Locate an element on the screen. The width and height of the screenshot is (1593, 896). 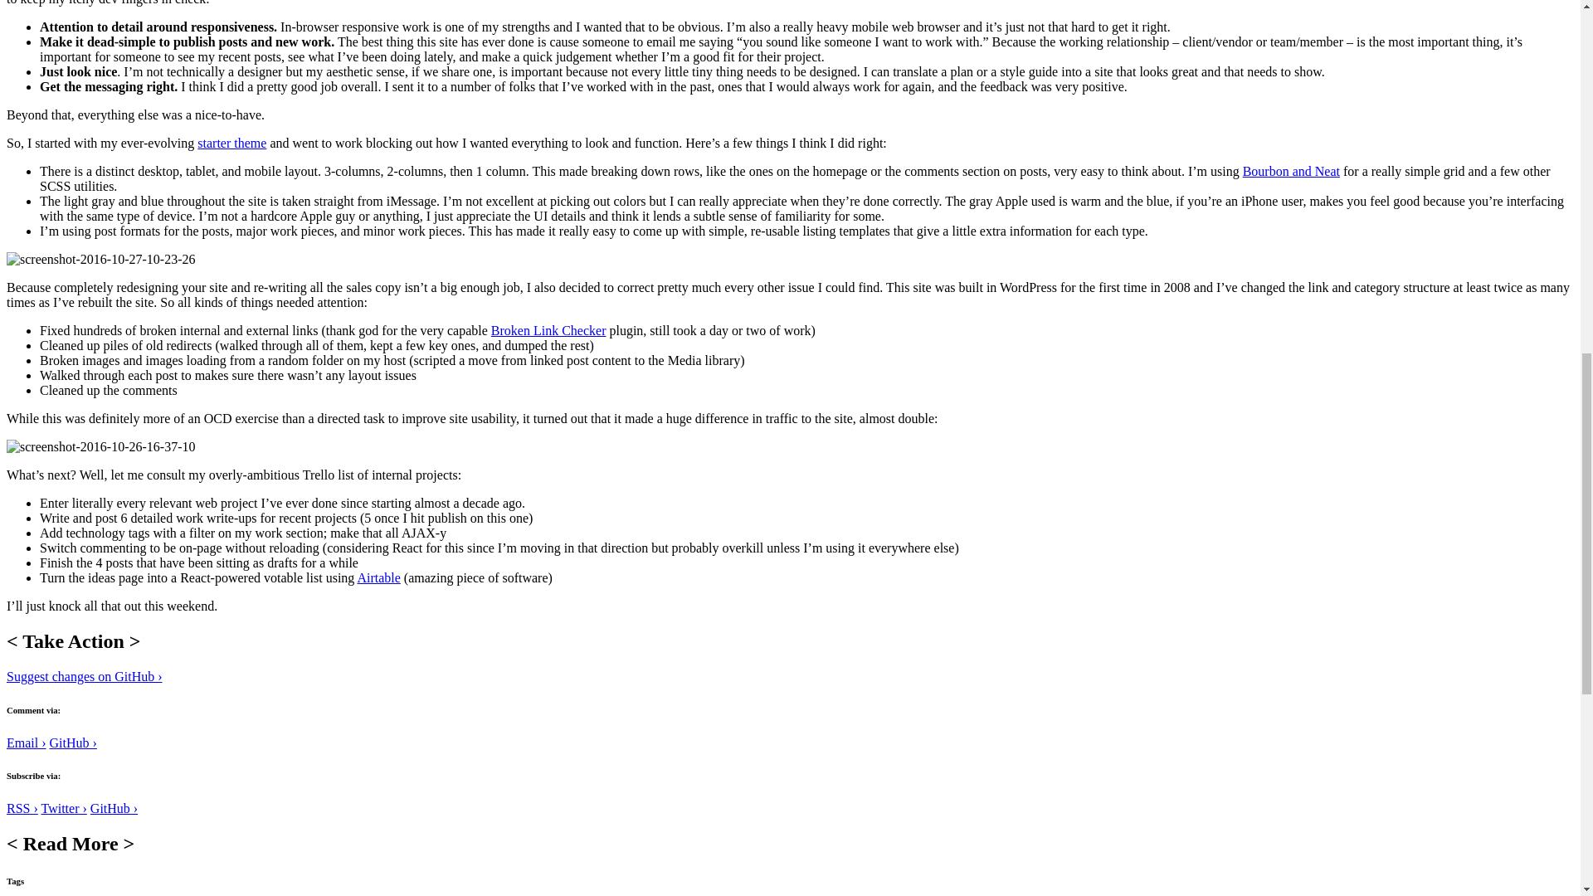
Bourbon and Neat is located at coordinates (1291, 171).